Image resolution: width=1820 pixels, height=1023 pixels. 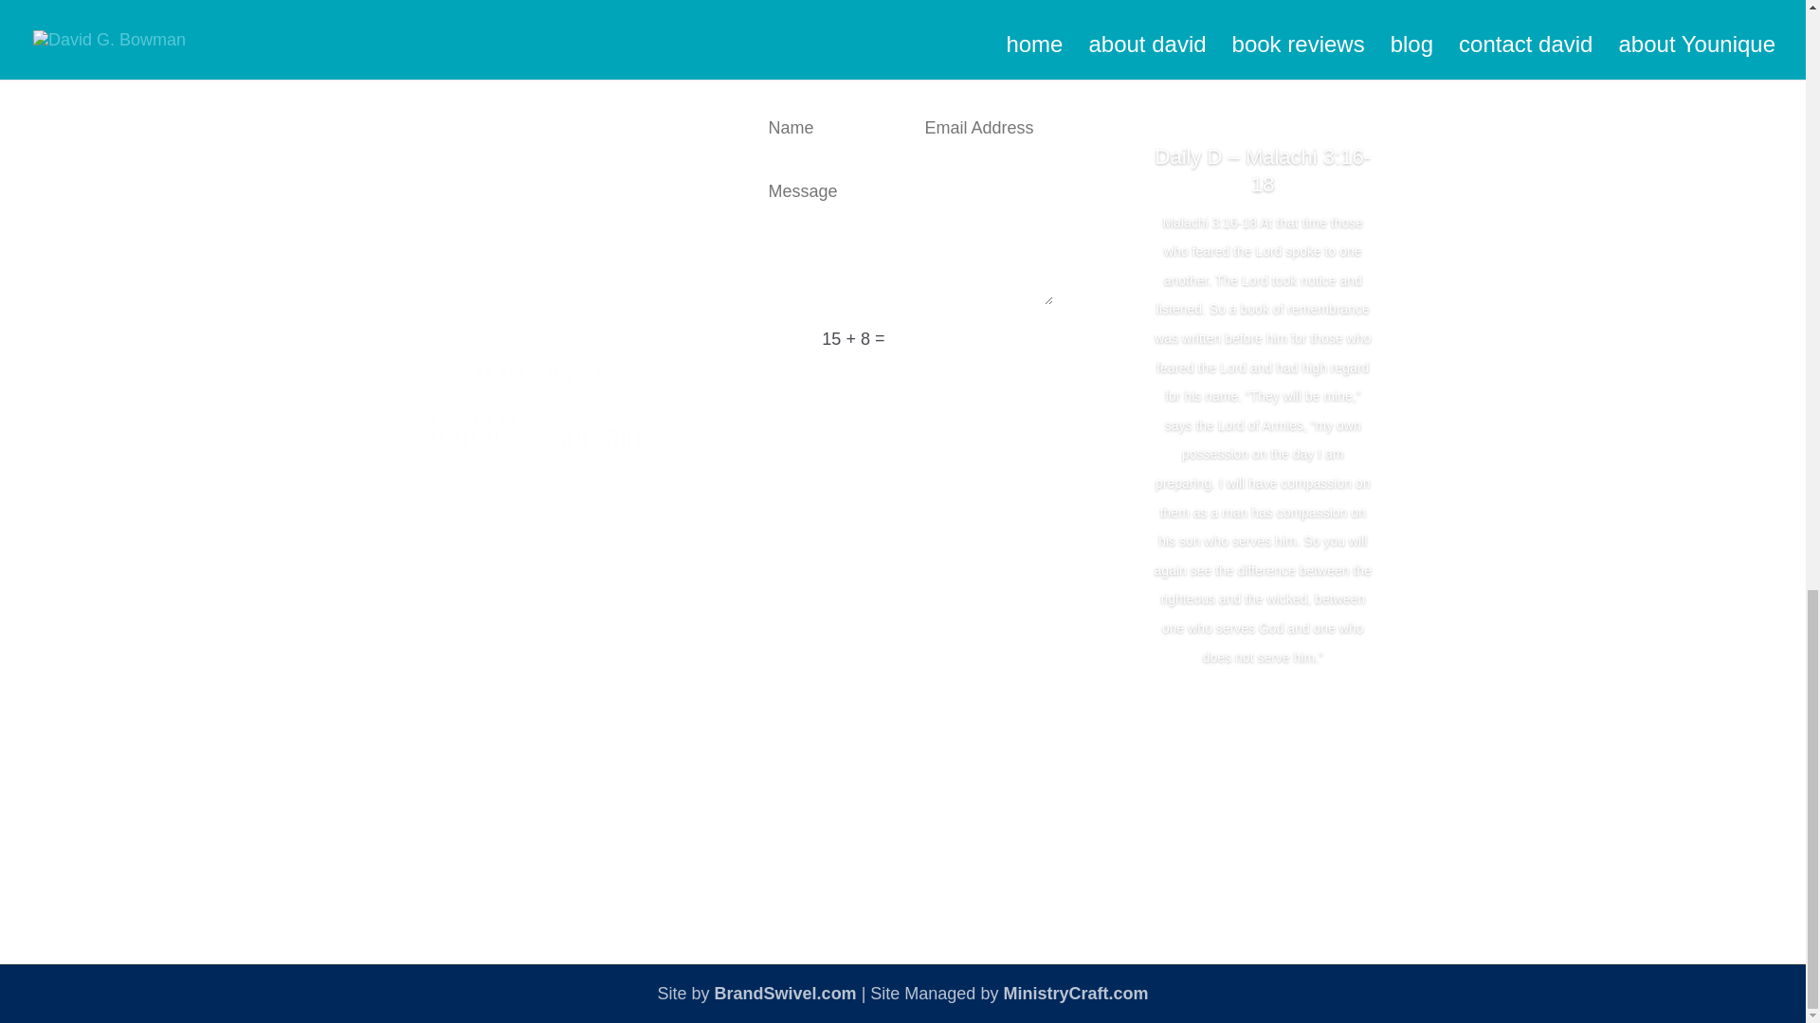 I want to click on Follow on LinkedIn, so click(x=552, y=116).